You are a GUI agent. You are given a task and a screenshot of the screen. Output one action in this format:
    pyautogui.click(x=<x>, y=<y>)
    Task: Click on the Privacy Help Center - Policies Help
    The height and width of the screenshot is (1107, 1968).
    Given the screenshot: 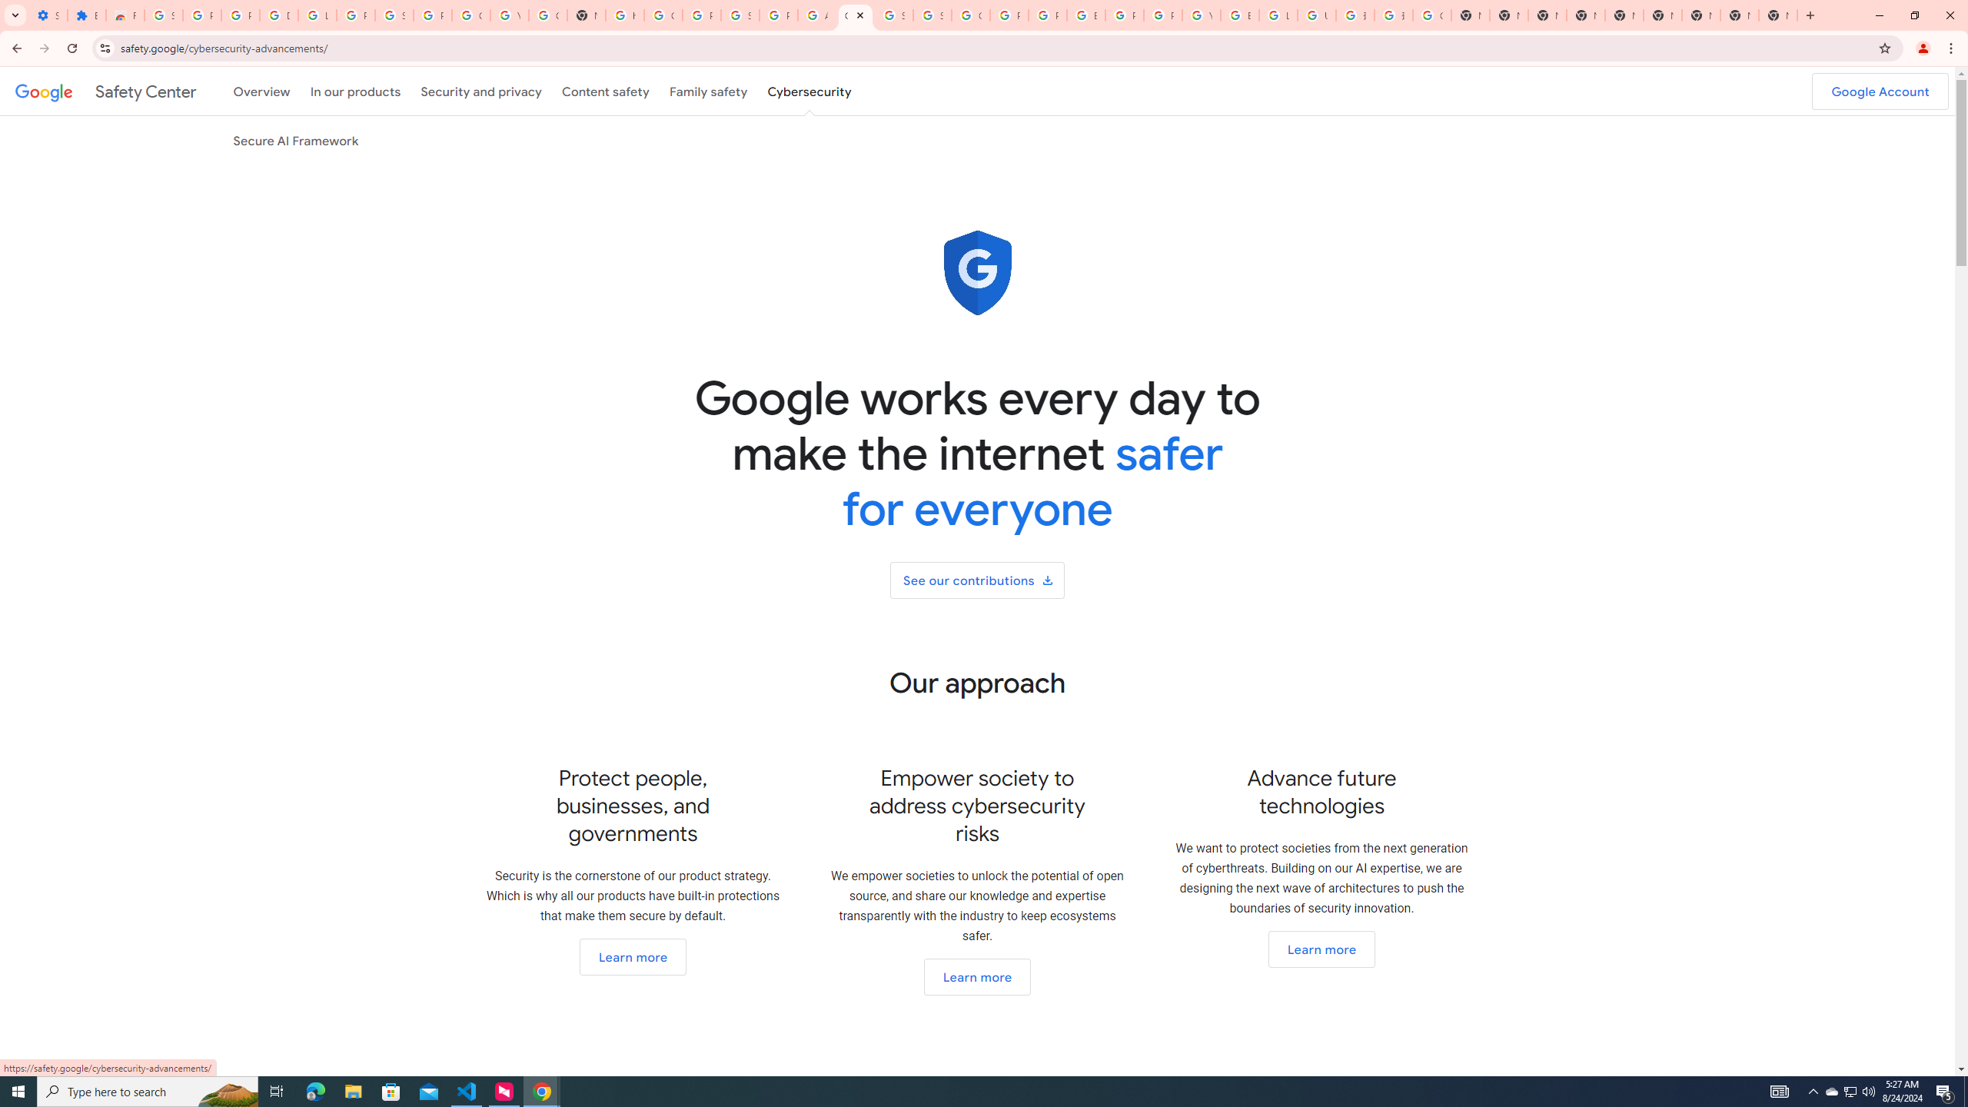 What is the action you would take?
    pyautogui.click(x=1009, y=15)
    